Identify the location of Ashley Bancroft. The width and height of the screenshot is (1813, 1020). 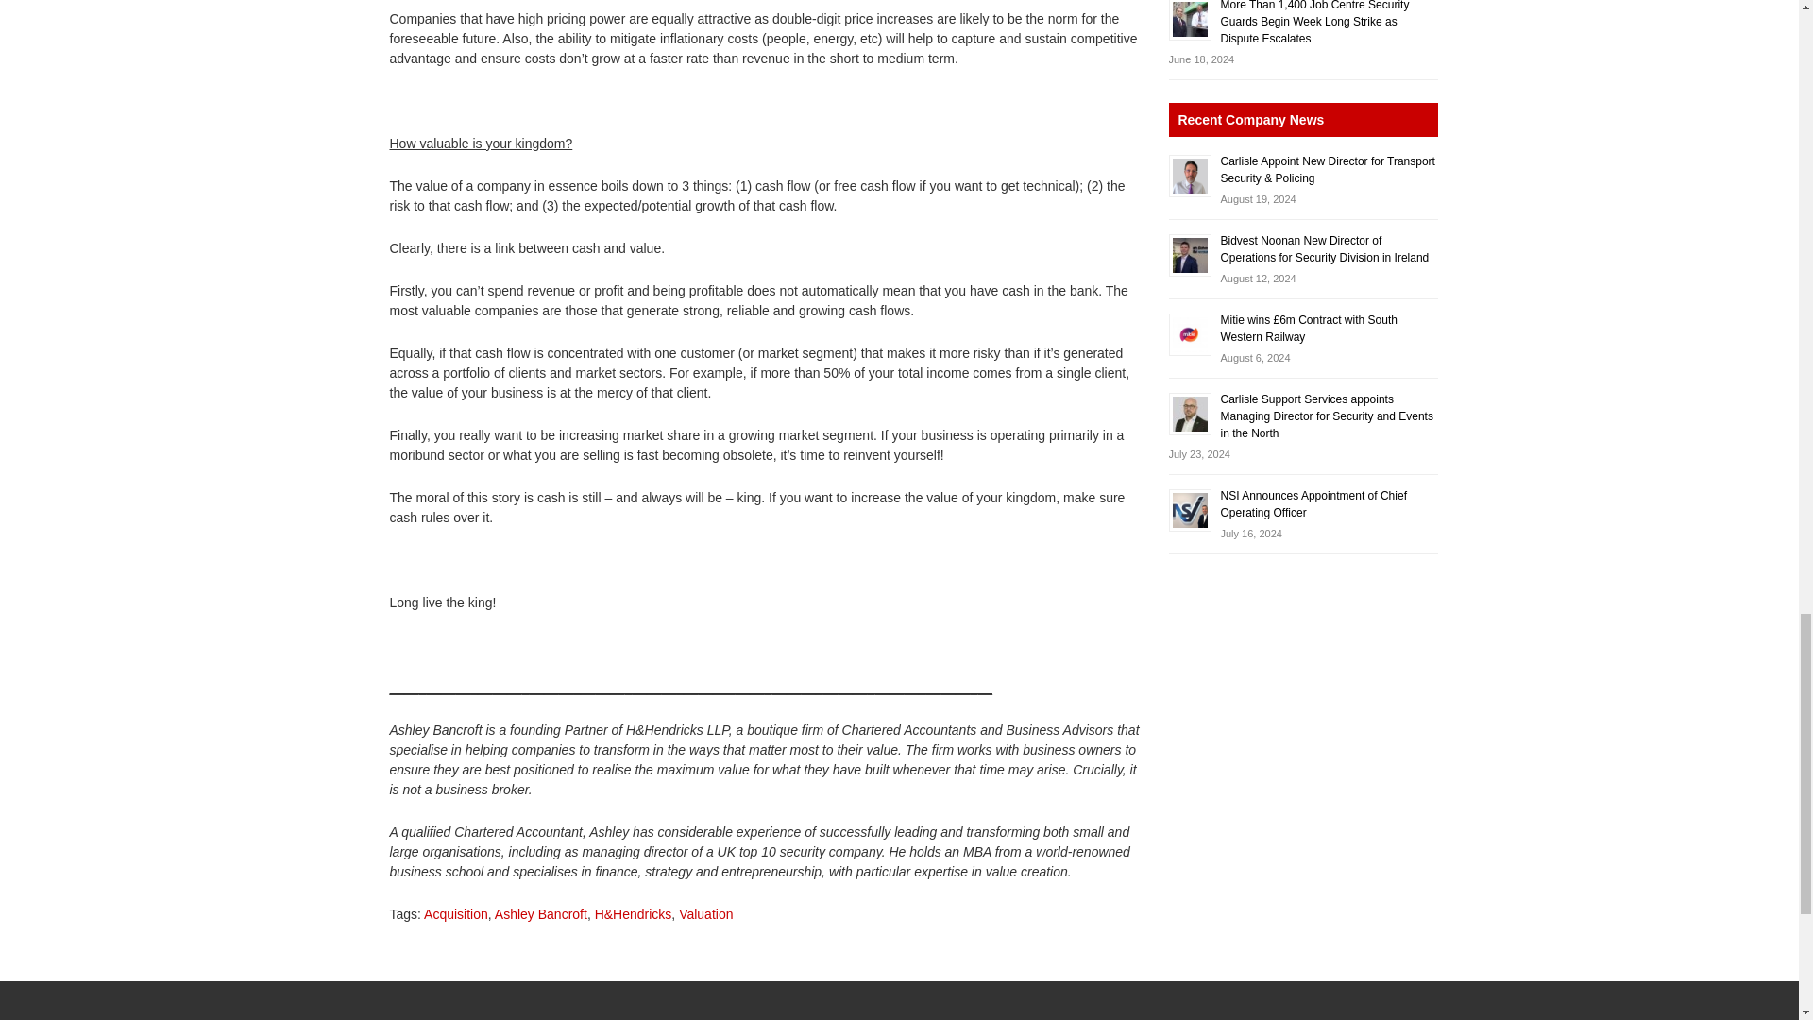
(541, 914).